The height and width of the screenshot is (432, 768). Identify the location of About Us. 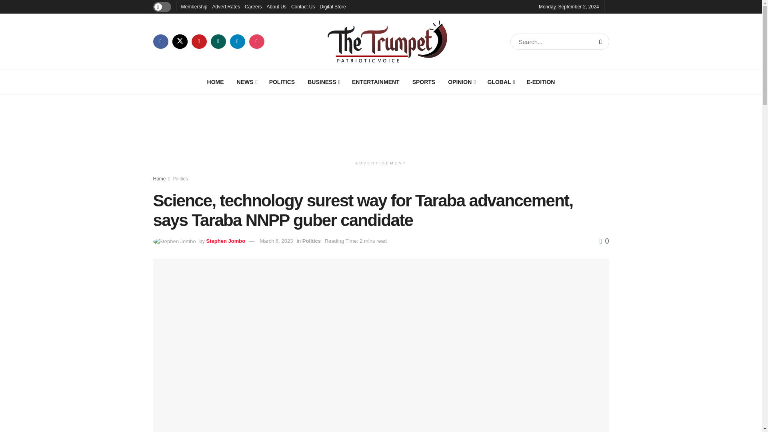
(276, 6).